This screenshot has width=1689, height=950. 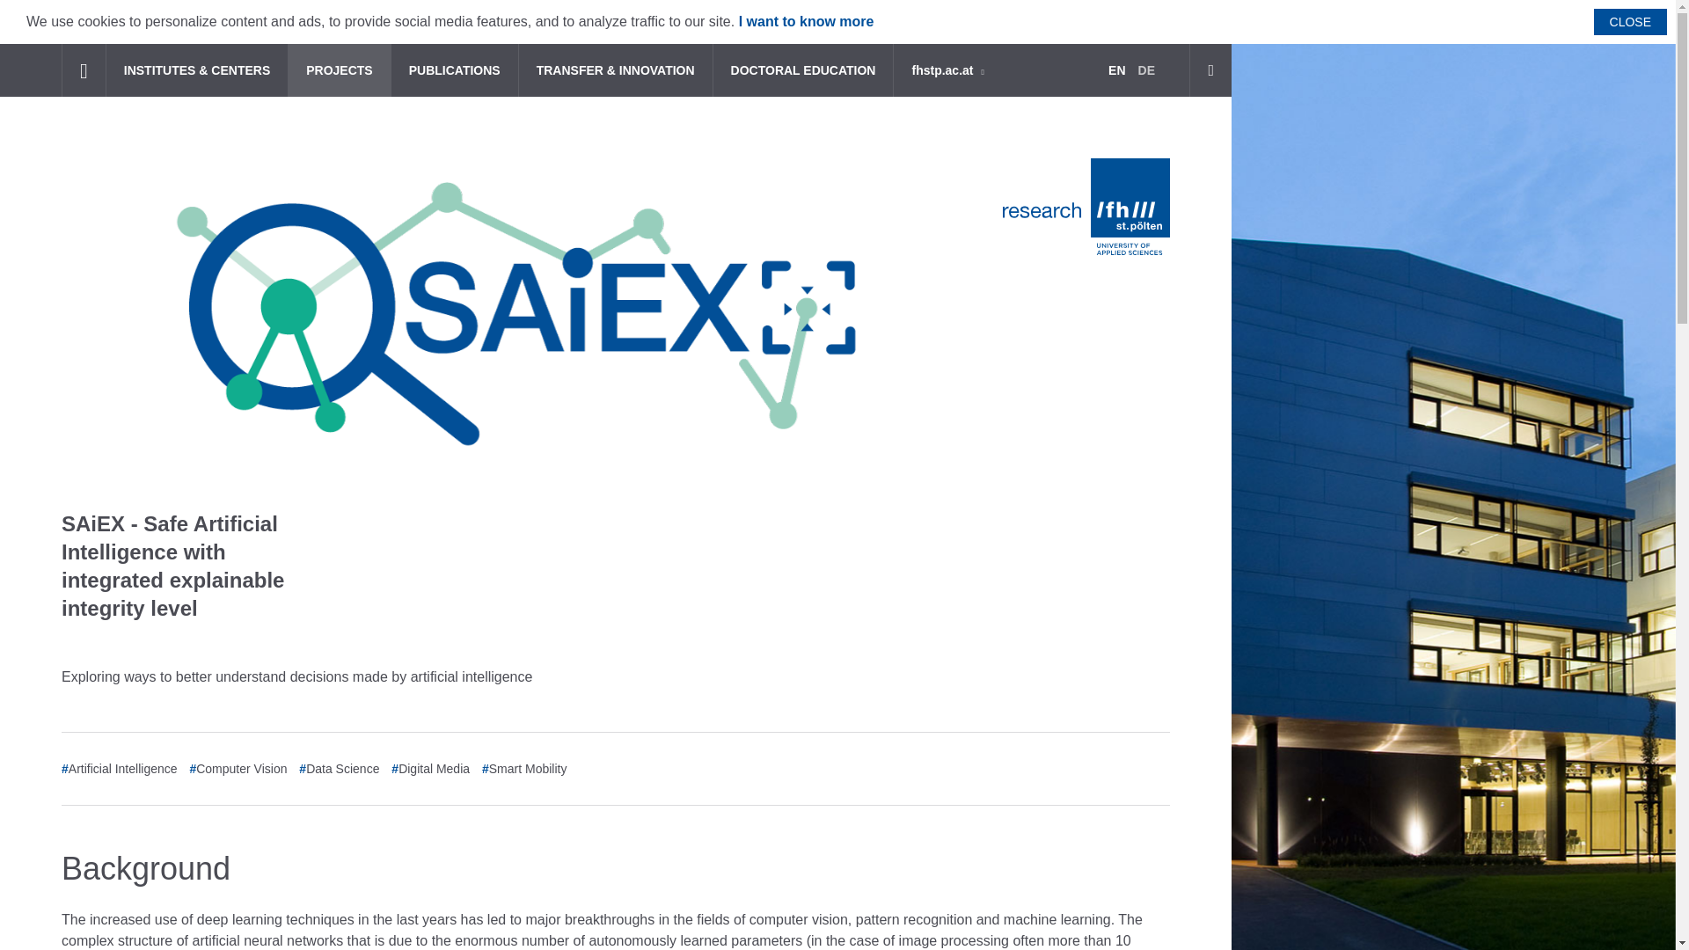 What do you see at coordinates (434, 769) in the screenshot?
I see `Digital Media` at bounding box center [434, 769].